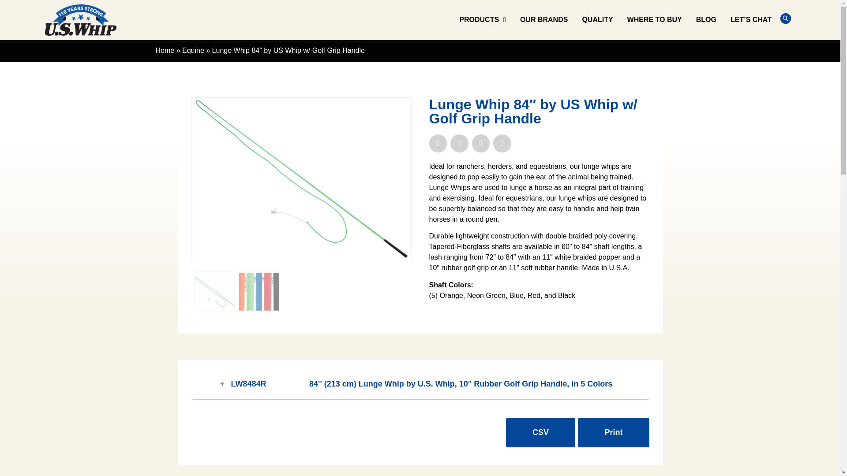 This screenshot has width=847, height=476. What do you see at coordinates (543, 19) in the screenshot?
I see `OUR BRANDS` at bounding box center [543, 19].